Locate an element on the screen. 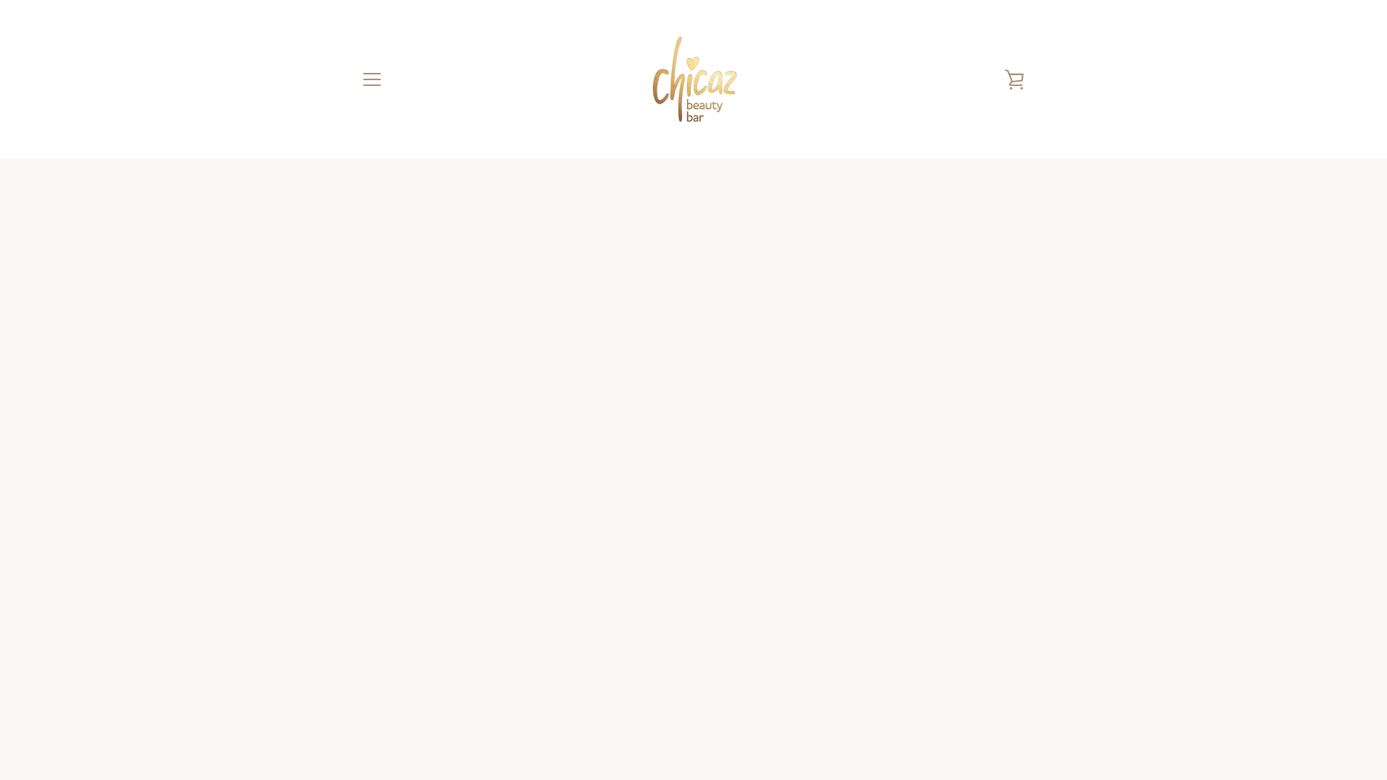 The height and width of the screenshot is (780, 1387). Meteen naar de content is located at coordinates (0, 0).